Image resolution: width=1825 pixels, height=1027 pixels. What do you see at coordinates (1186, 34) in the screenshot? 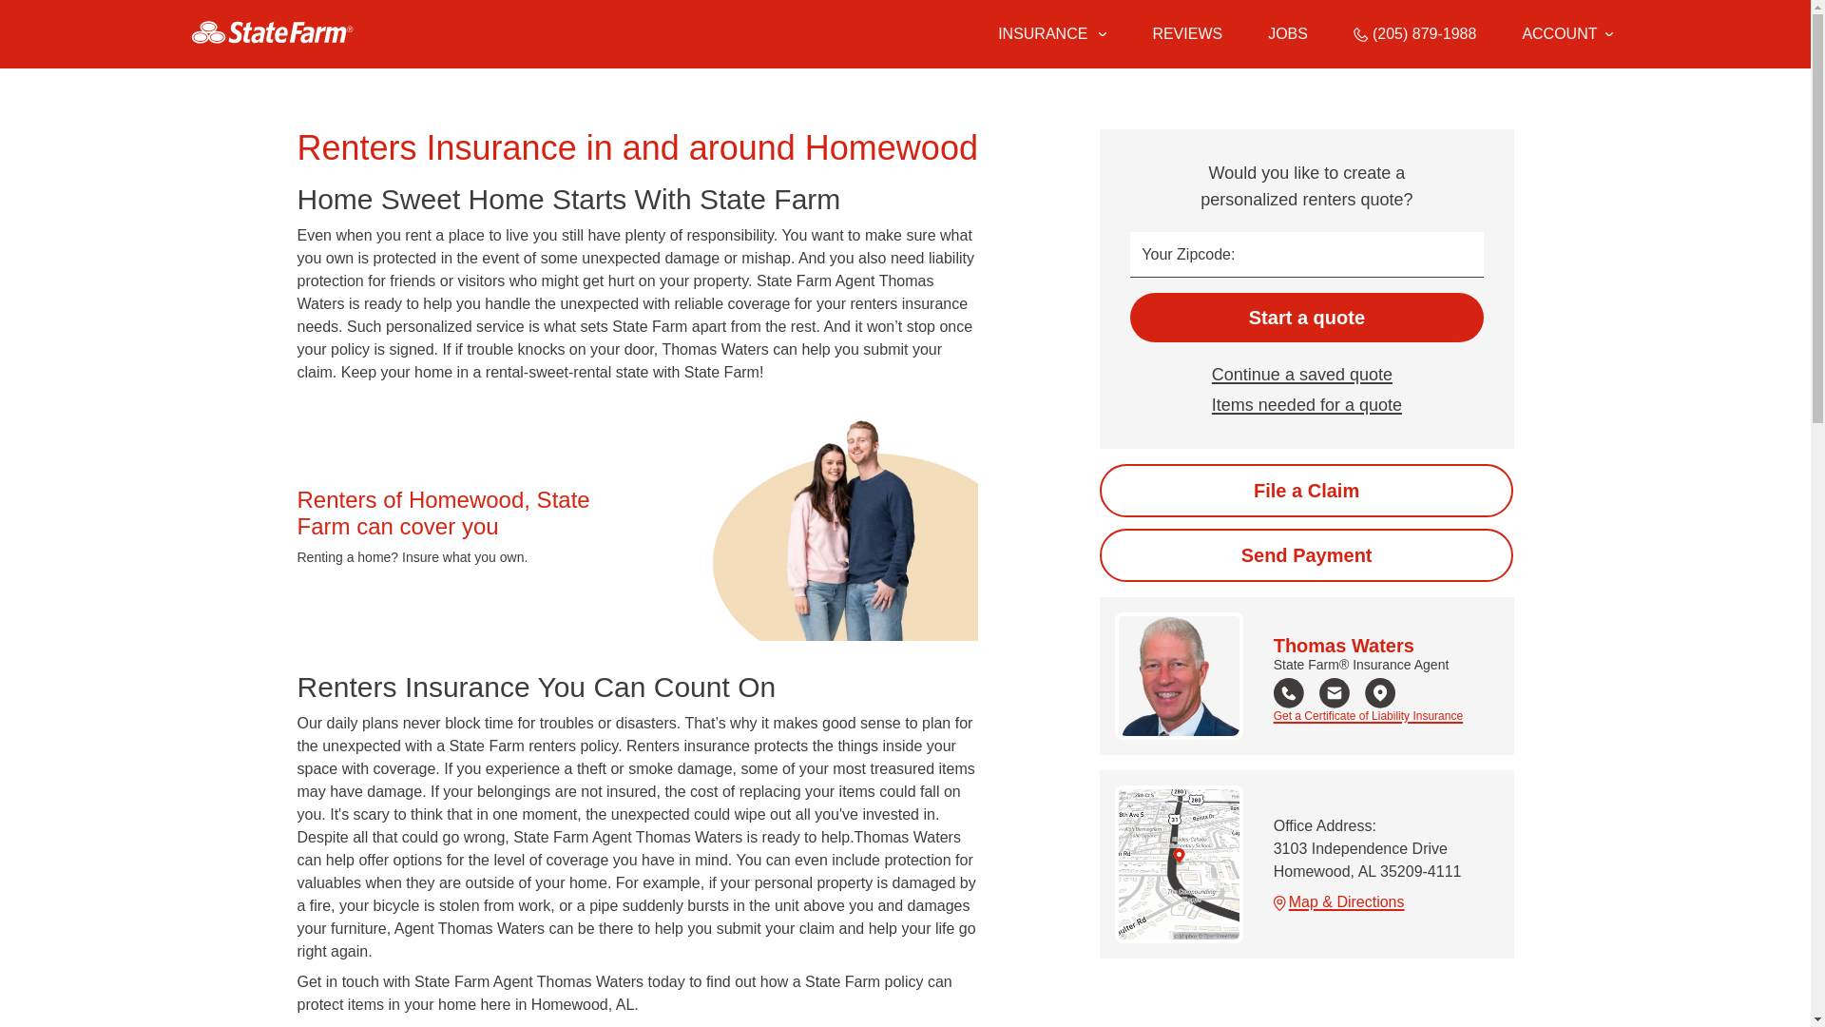
I see `REVIEWS` at bounding box center [1186, 34].